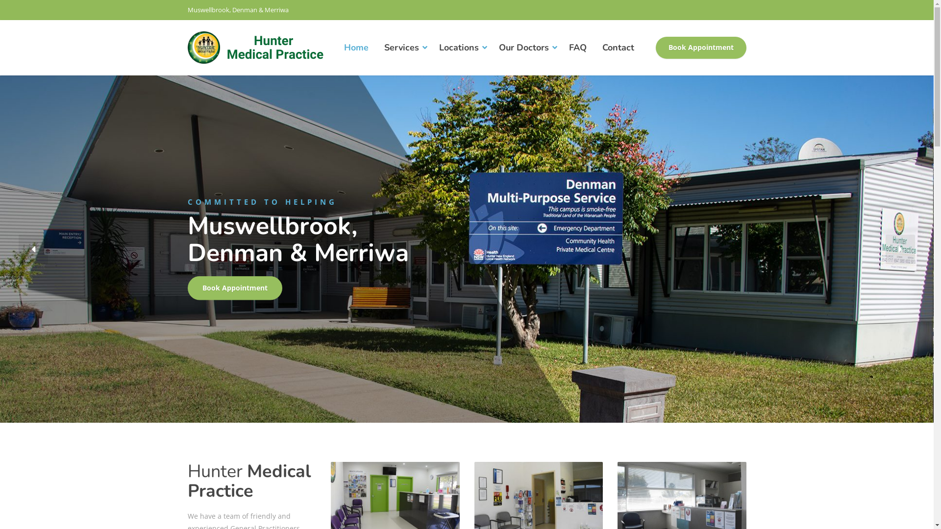 The height and width of the screenshot is (529, 941). Describe the element at coordinates (618, 48) in the screenshot. I see `Contact` at that location.